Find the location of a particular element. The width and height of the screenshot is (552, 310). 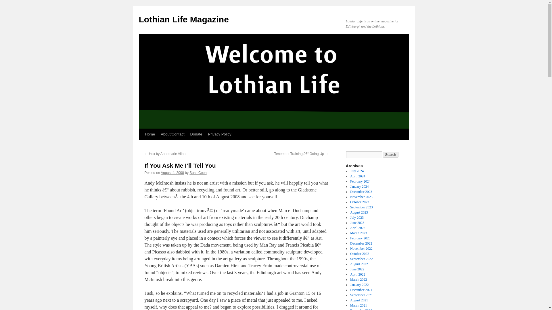

October 2022 is located at coordinates (359, 254).